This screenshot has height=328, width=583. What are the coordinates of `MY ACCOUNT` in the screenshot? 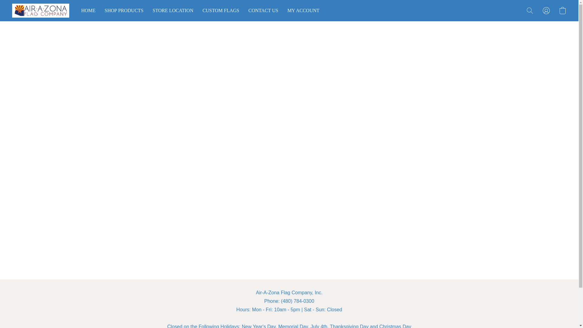 It's located at (301, 11).